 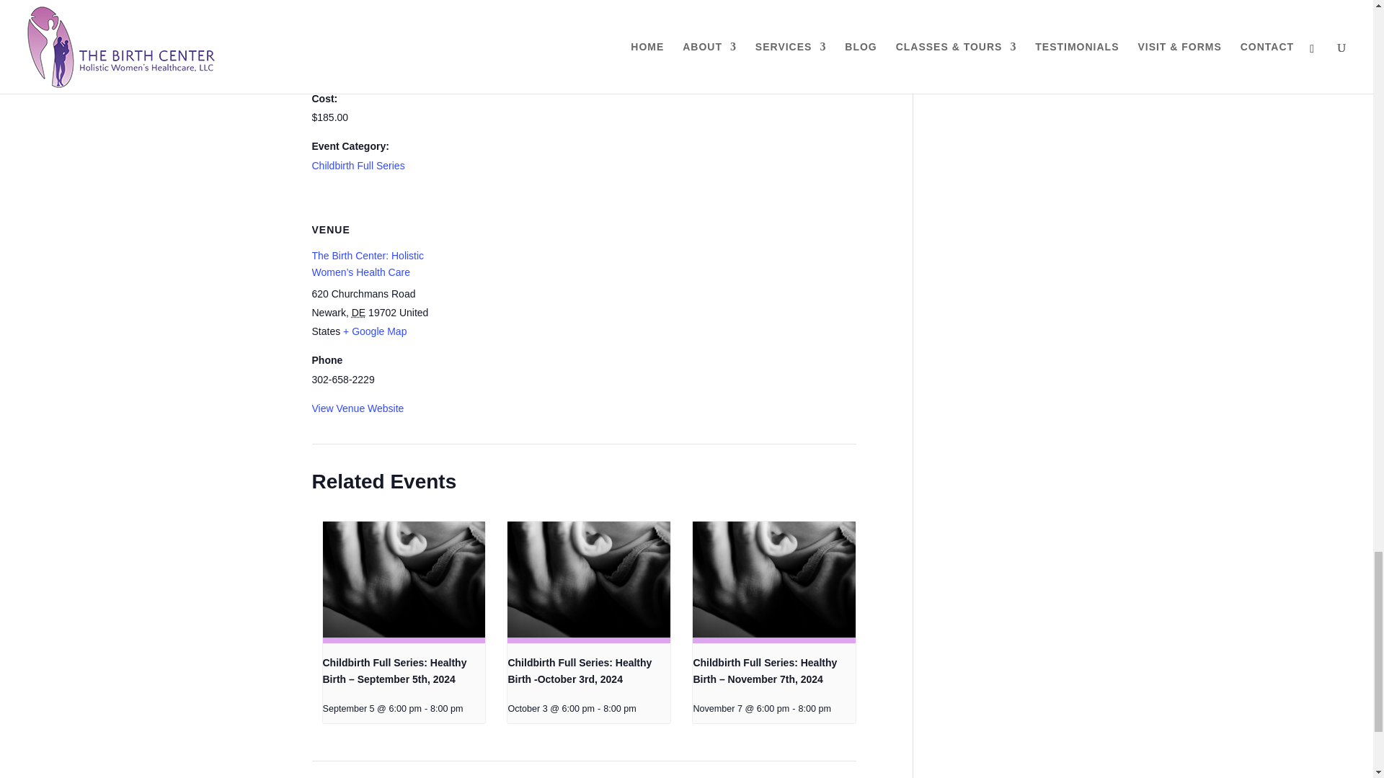 I want to click on 2023-10-05, so click(x=372, y=71).